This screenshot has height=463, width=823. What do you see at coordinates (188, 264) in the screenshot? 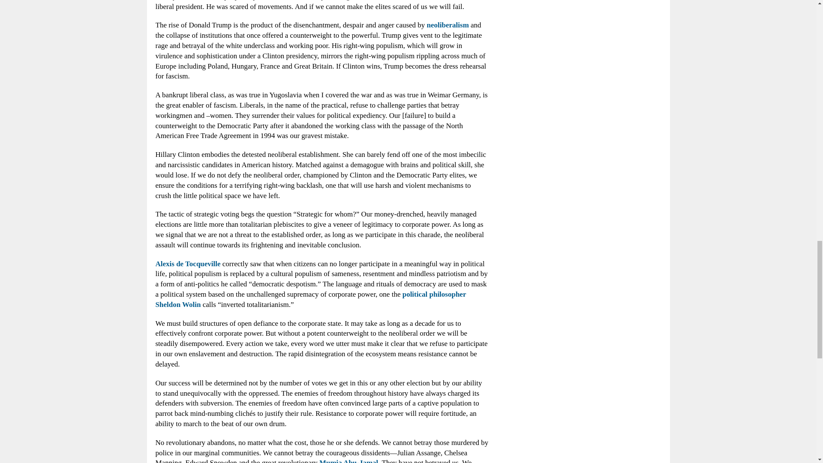
I see `Alexis de Tocqueville` at bounding box center [188, 264].